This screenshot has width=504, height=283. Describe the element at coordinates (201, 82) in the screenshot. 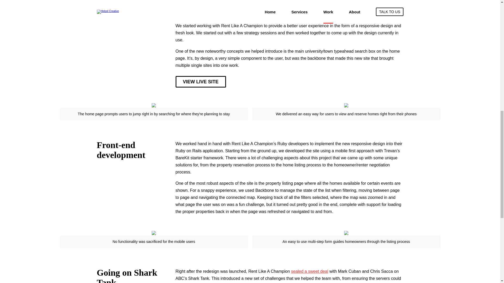

I see `VIEW LIVE SITE` at that location.